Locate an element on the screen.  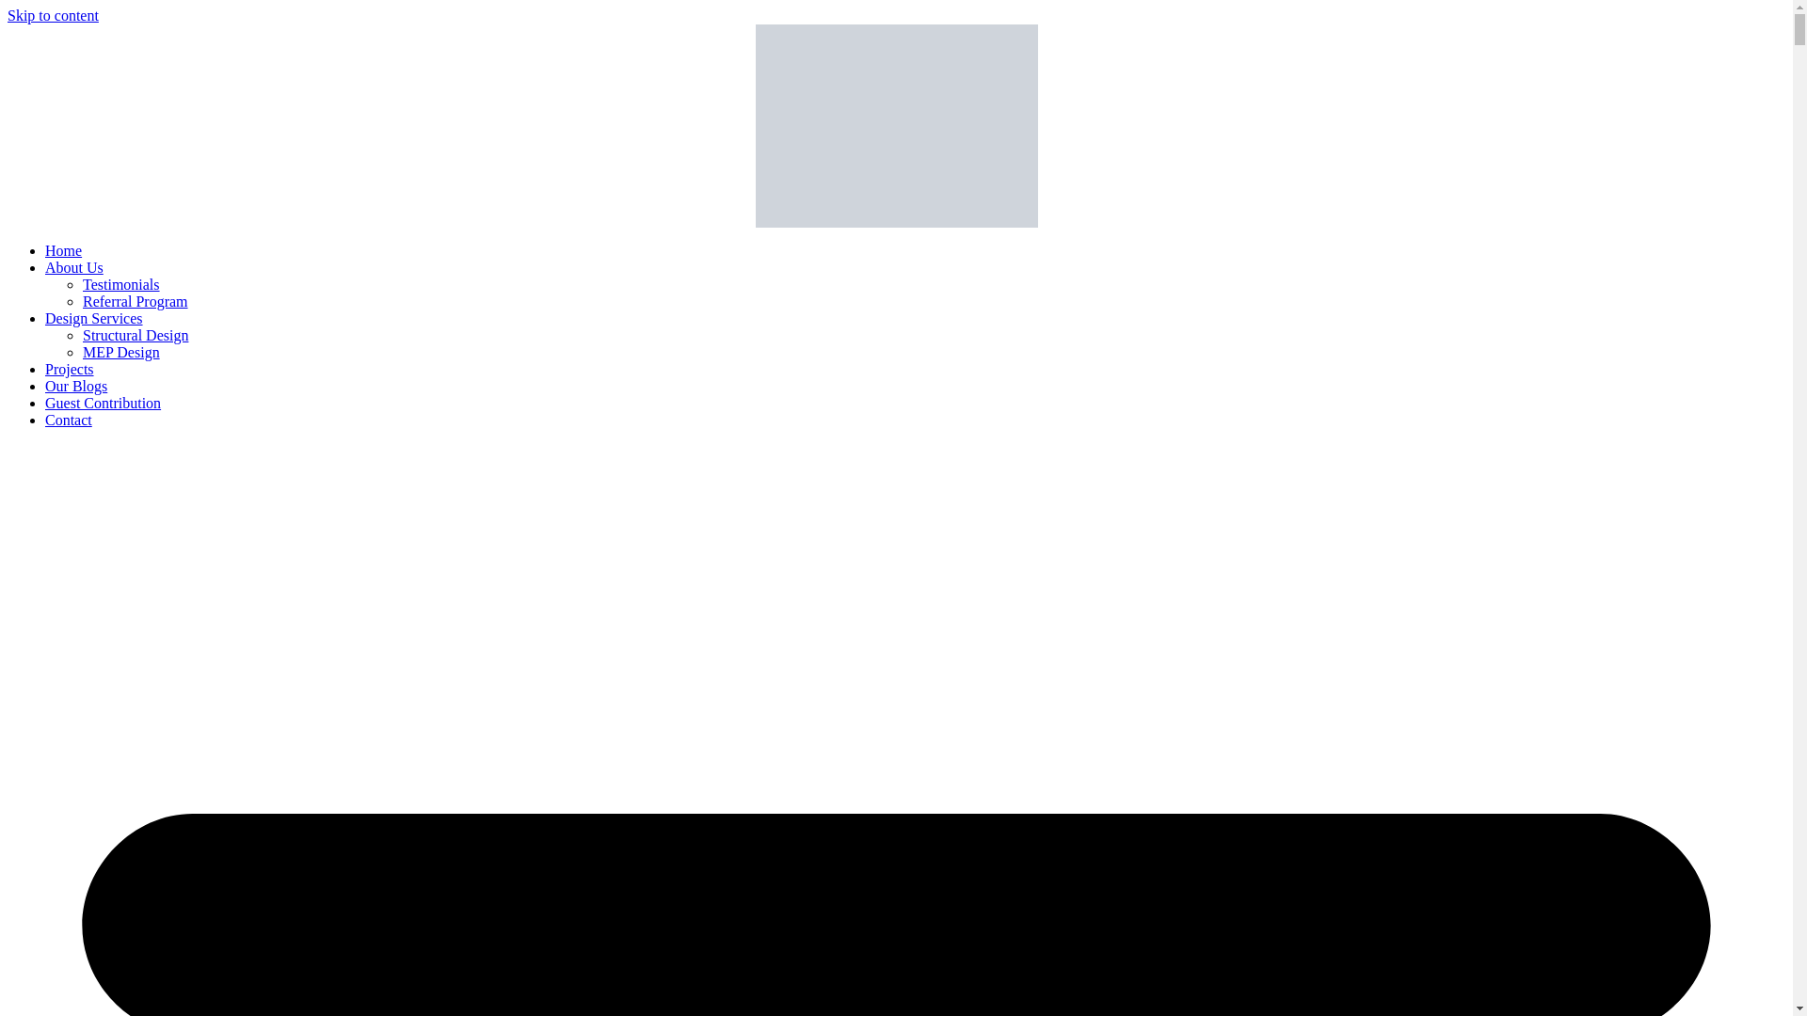
Structural Design is located at coordinates (136, 335).